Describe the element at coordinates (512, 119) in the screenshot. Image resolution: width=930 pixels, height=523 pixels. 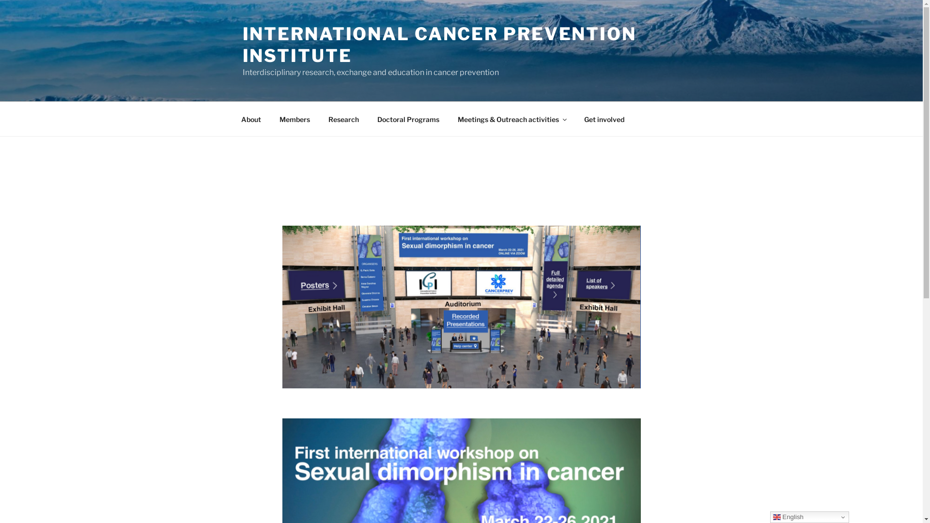
I see `Meetings & Outreach activities` at that location.